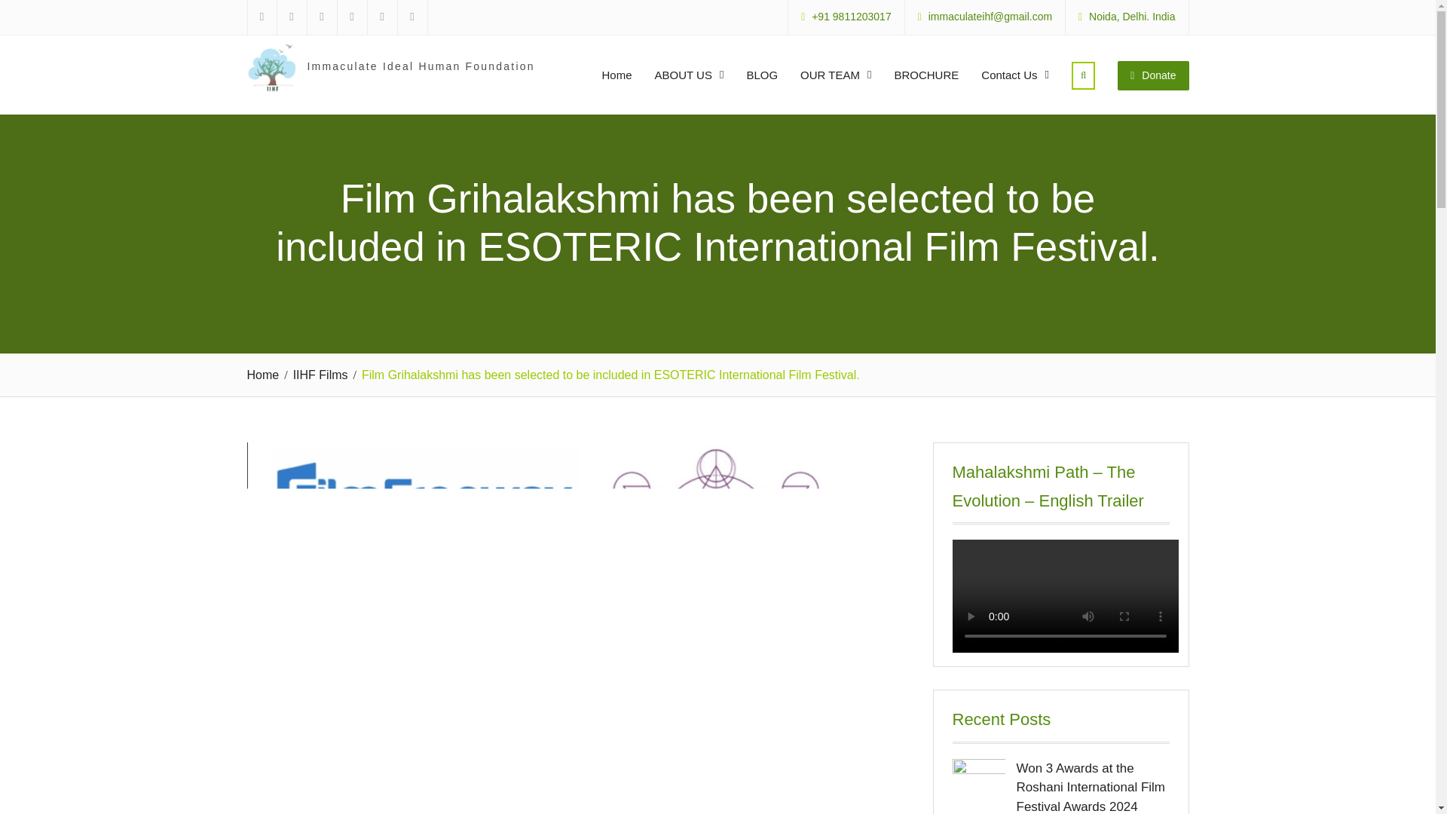 This screenshot has width=1447, height=814. I want to click on ABOUT US, so click(689, 74).